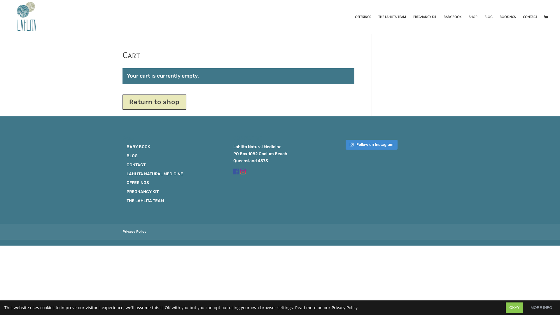  I want to click on THE LAHLITA TEAM, so click(392, 24).